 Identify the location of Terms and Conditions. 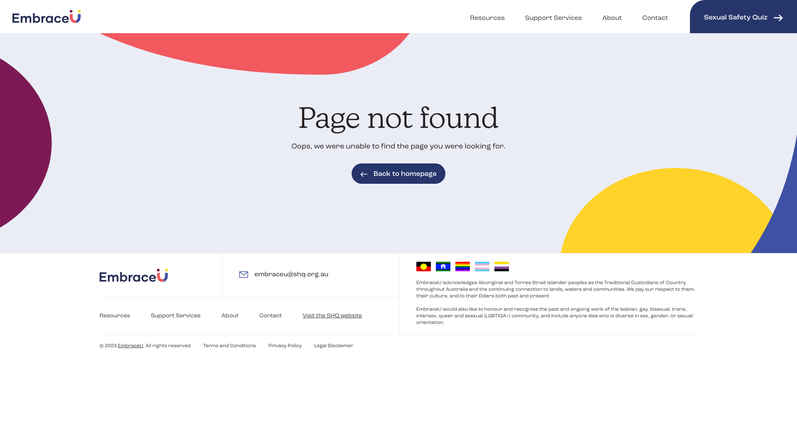
(229, 346).